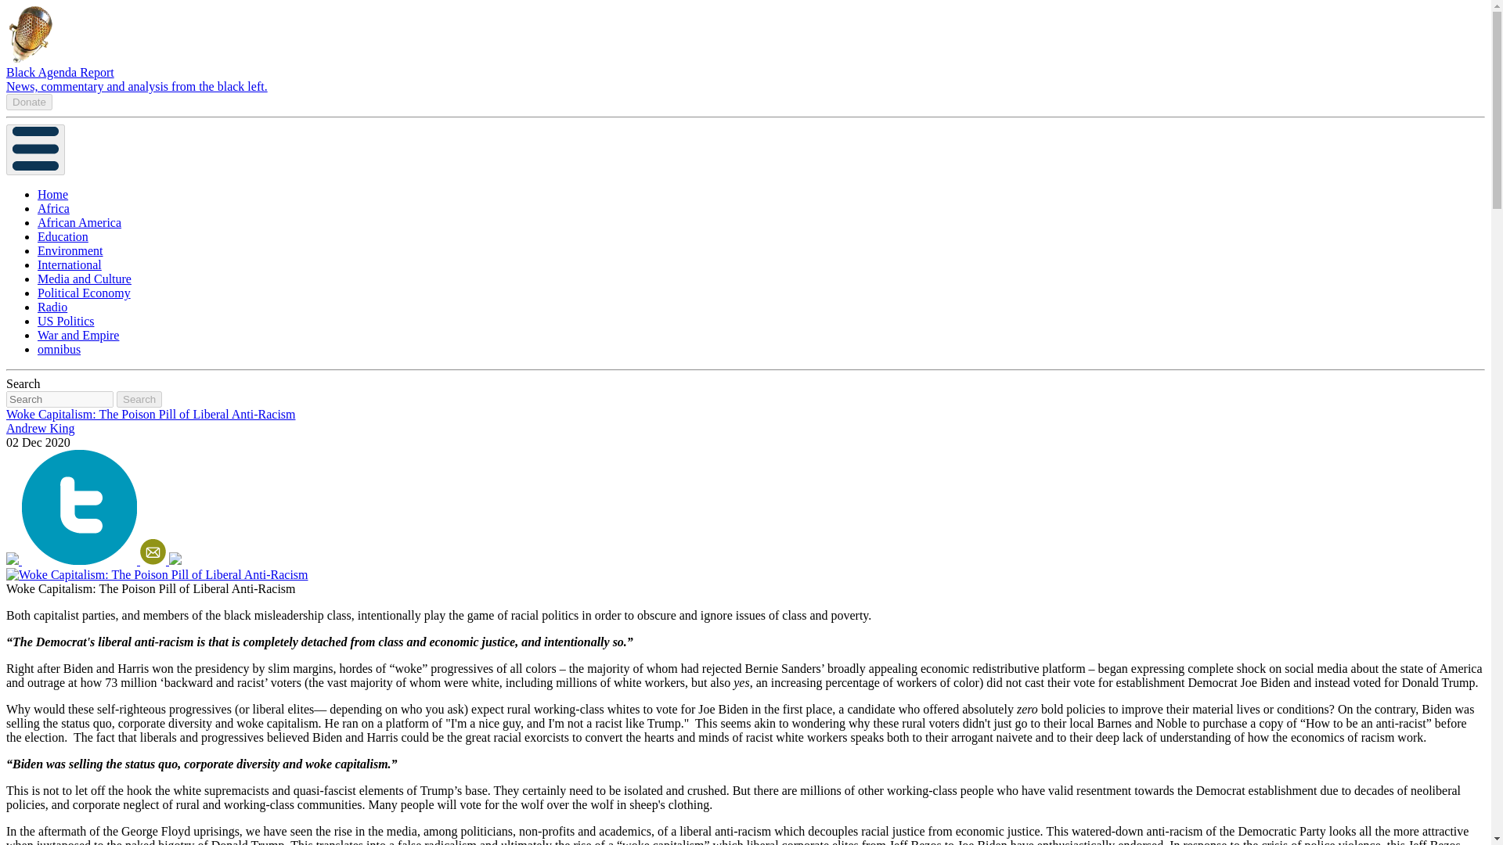  I want to click on Woke Capitalism: The Poison Pill of Liberal Anti-Racism, so click(157, 574).